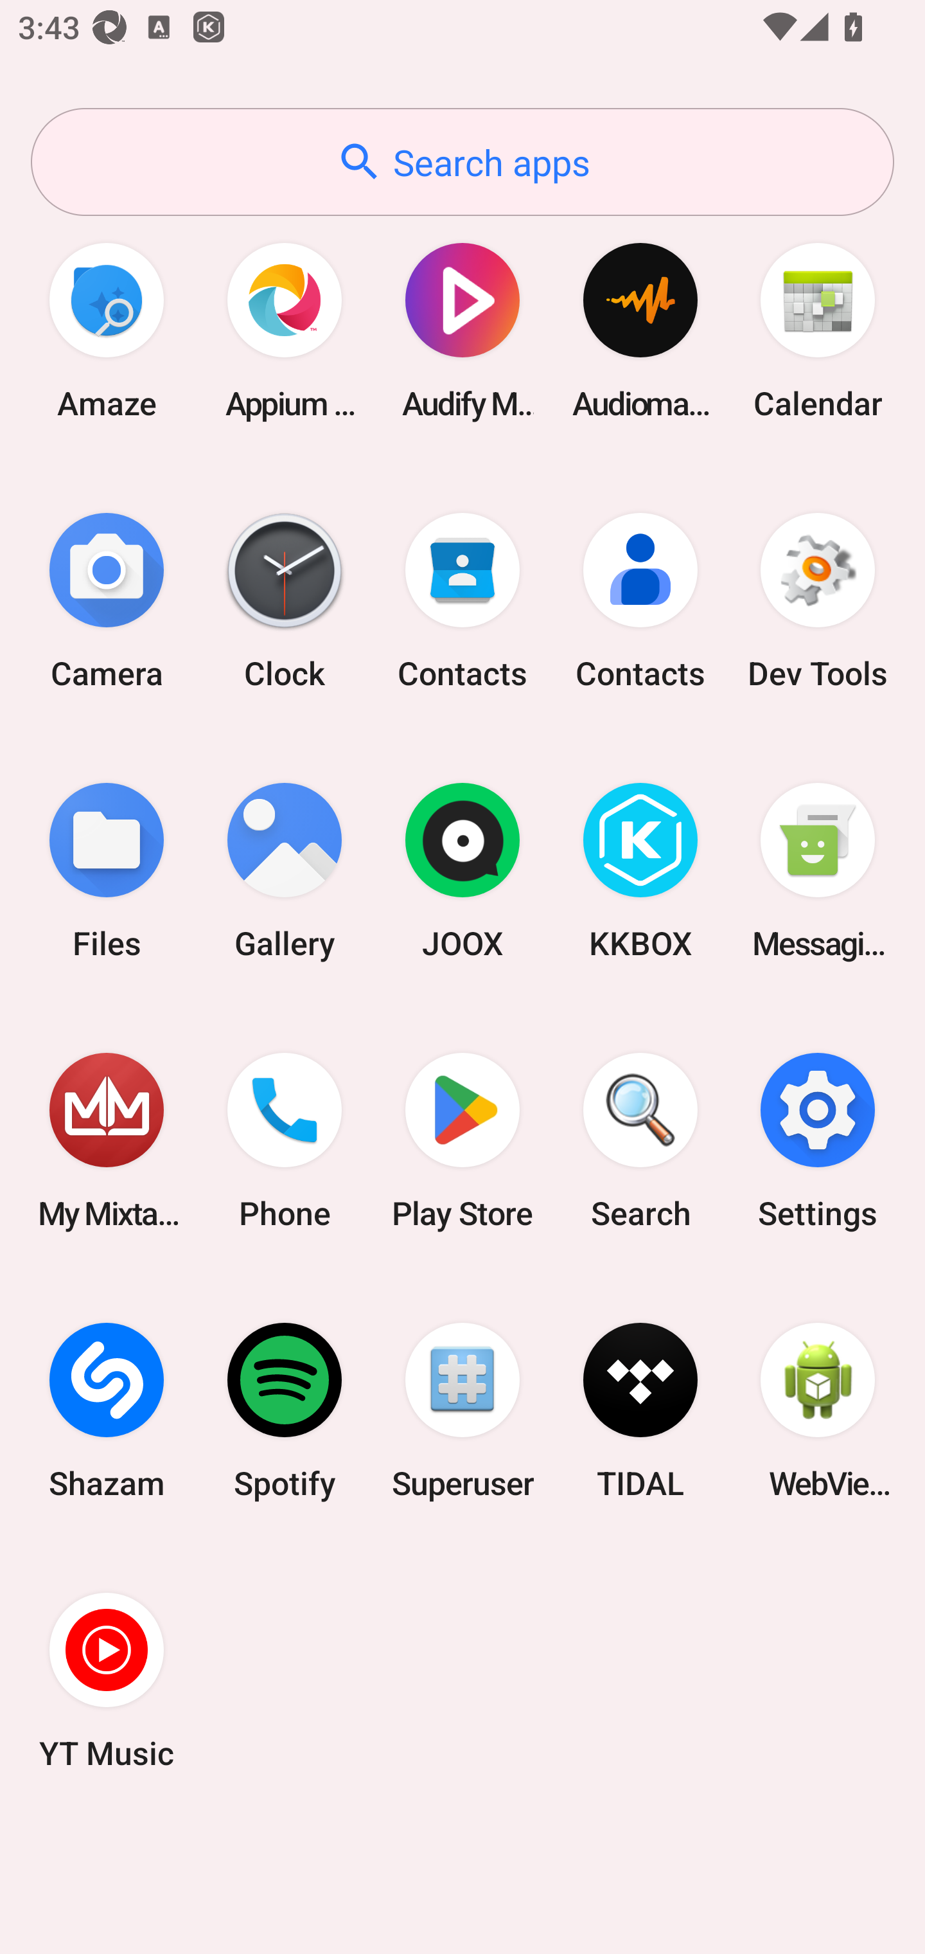 The image size is (925, 1954). What do you see at coordinates (107, 600) in the screenshot?
I see `Camera` at bounding box center [107, 600].